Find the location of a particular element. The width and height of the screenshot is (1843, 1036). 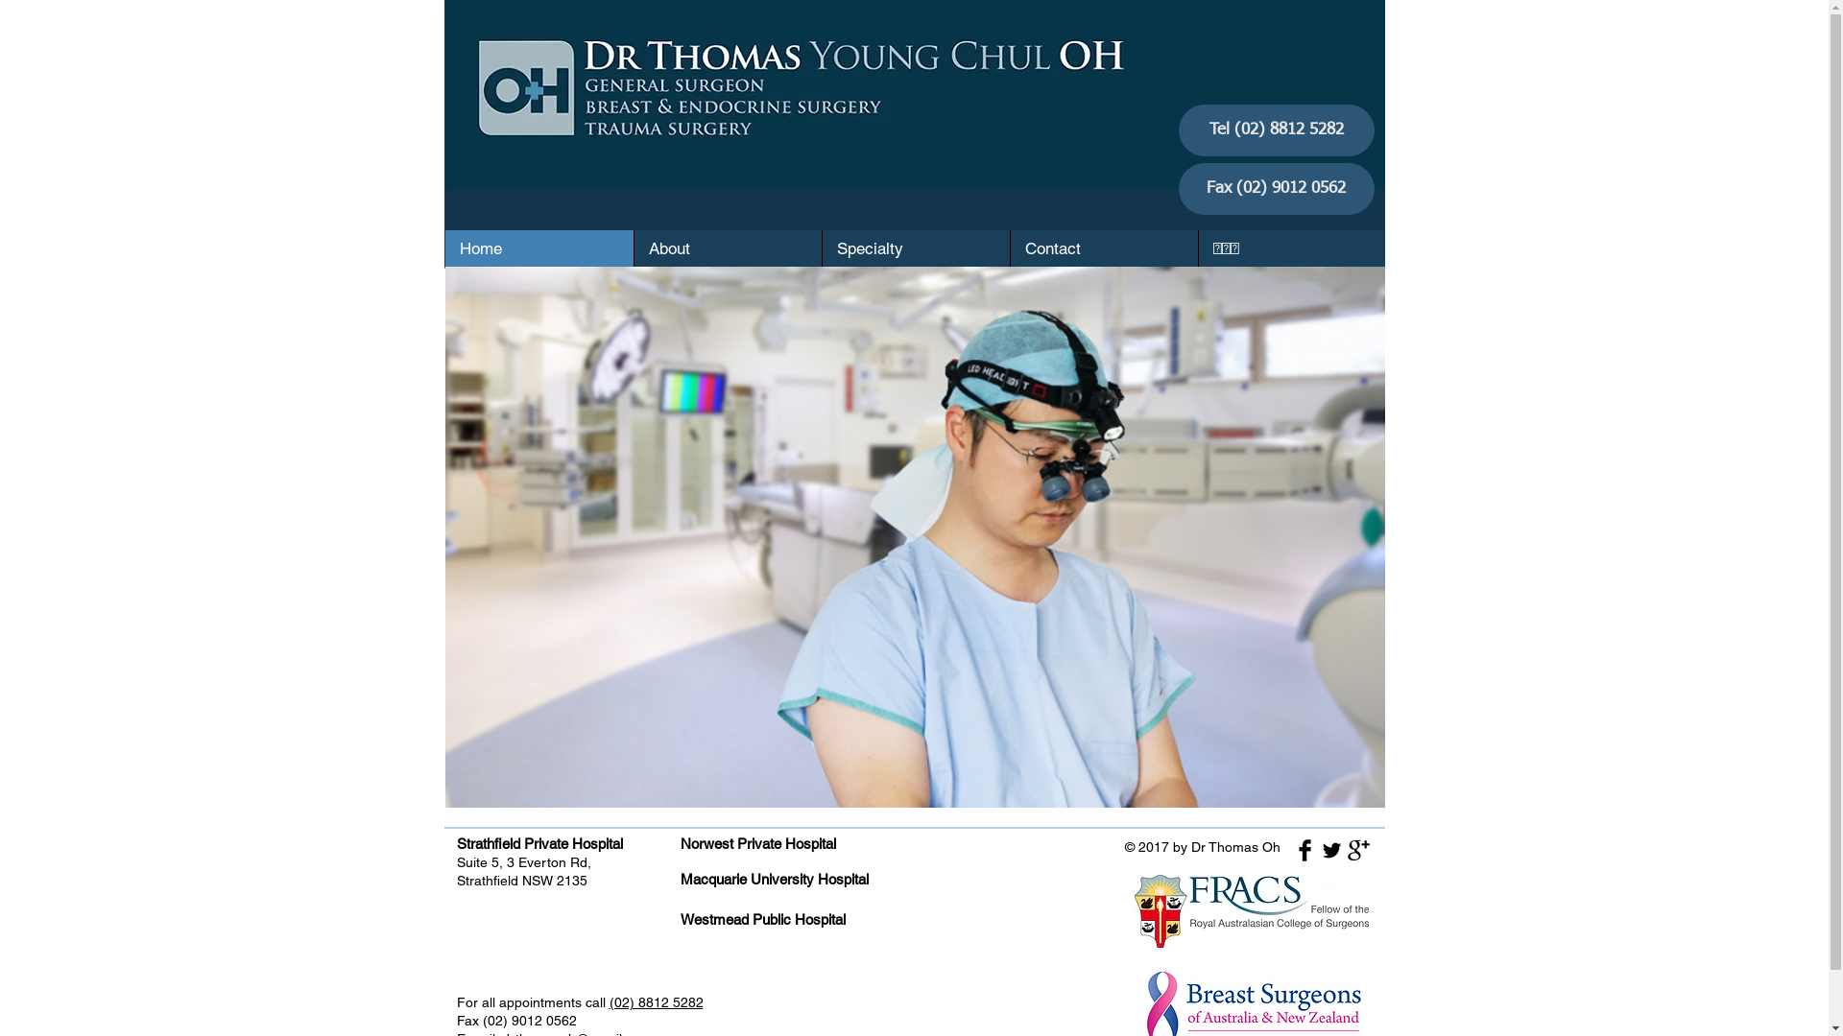

Tel (02) 8812 5282 is located at coordinates (1277, 130).